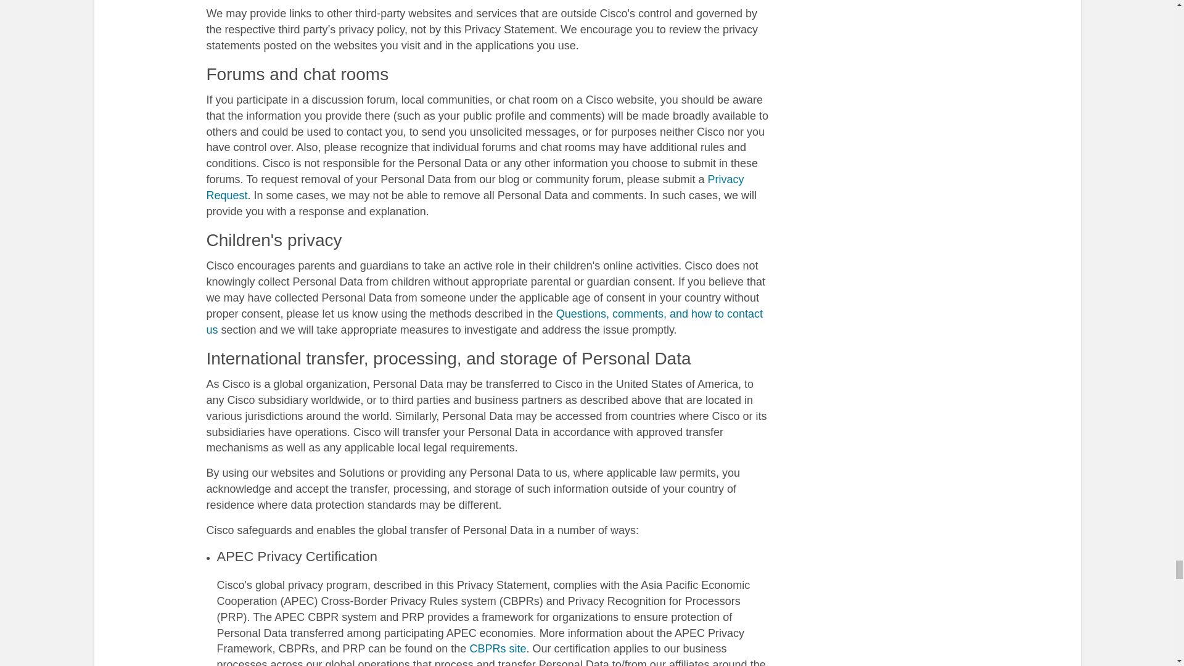 The image size is (1184, 666). Describe the element at coordinates (484, 322) in the screenshot. I see `Questions, comments, and how to contact us` at that location.